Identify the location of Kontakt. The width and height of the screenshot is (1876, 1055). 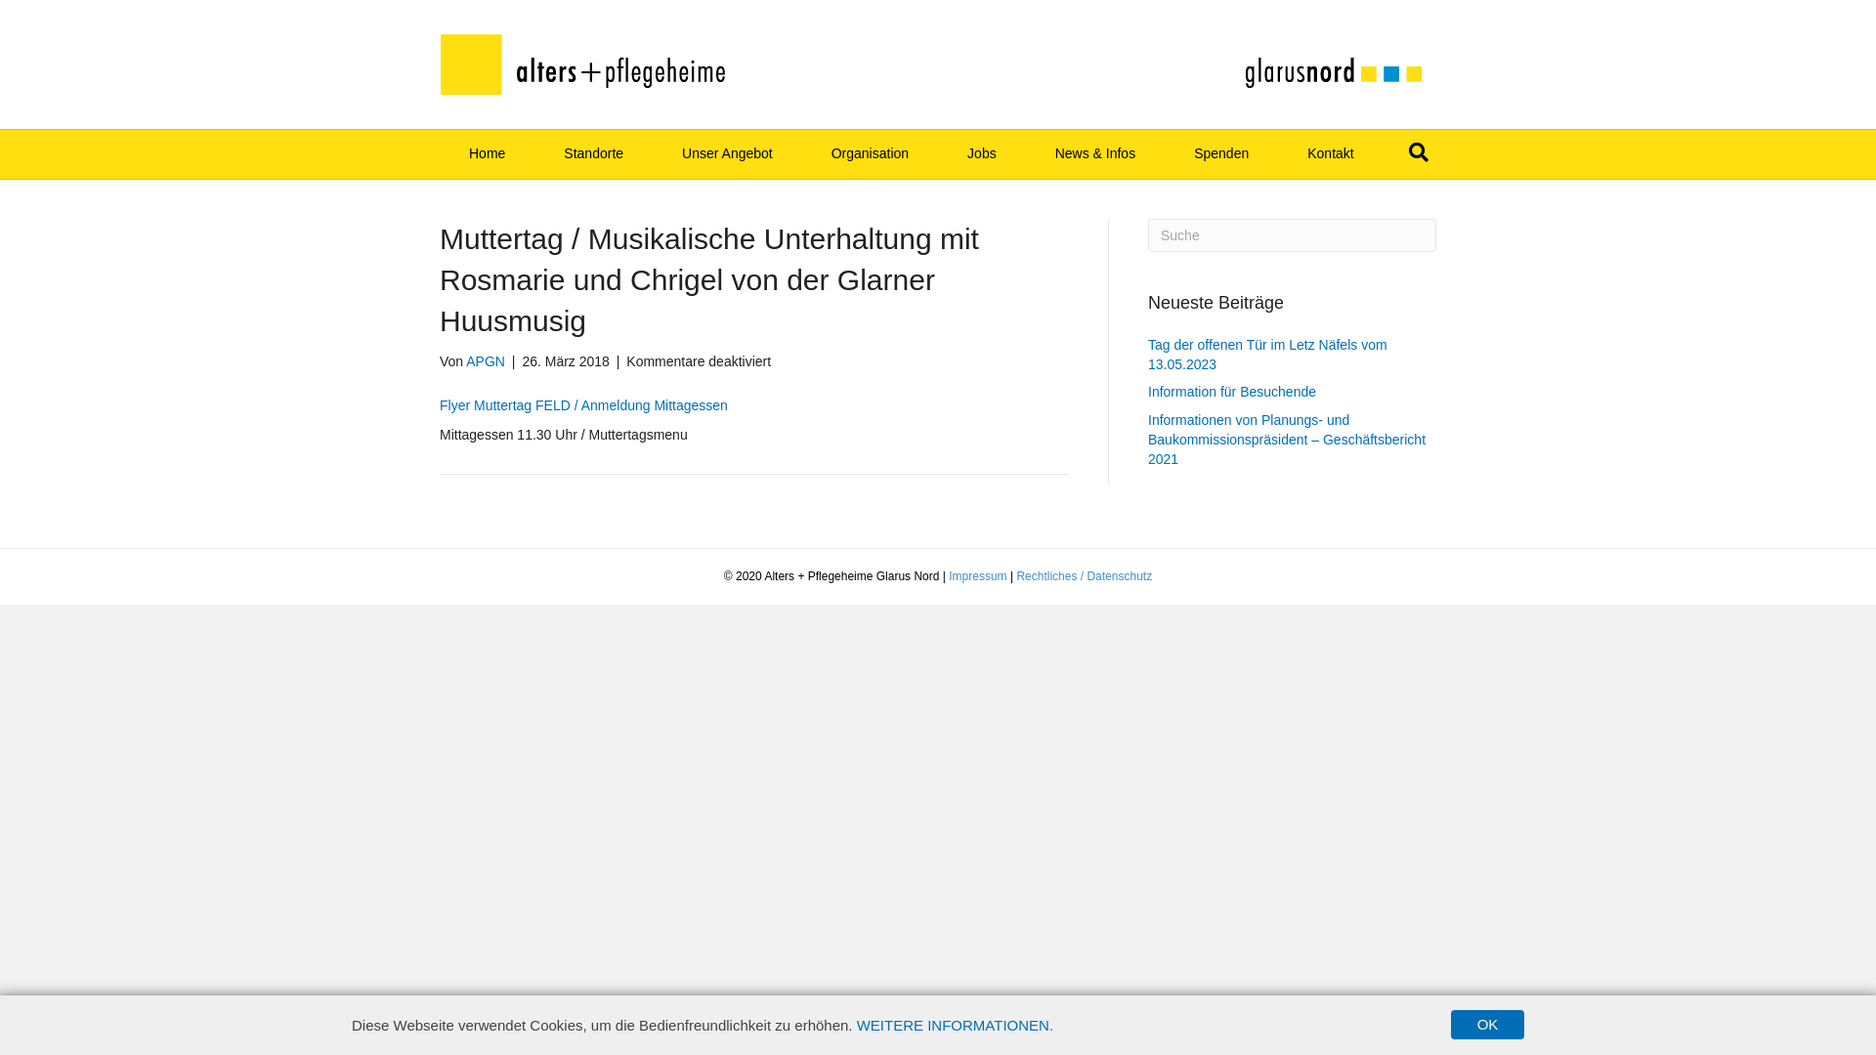
(1331, 154).